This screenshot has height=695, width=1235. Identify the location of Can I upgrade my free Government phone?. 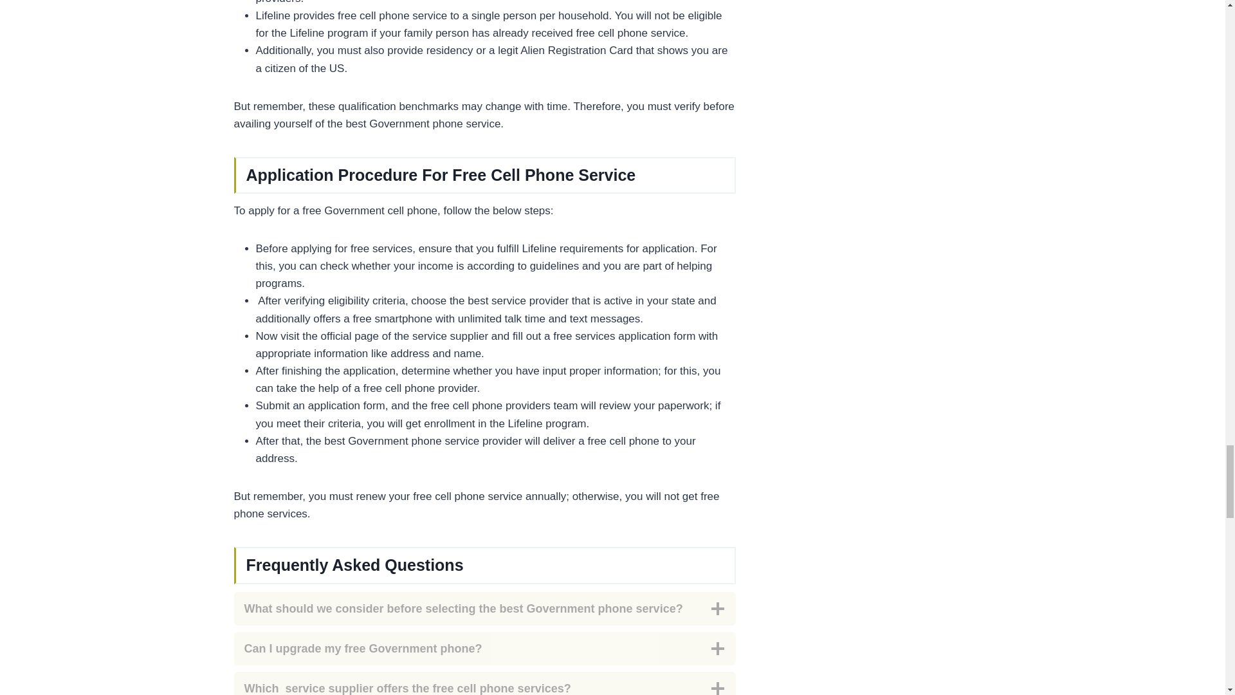
(485, 648).